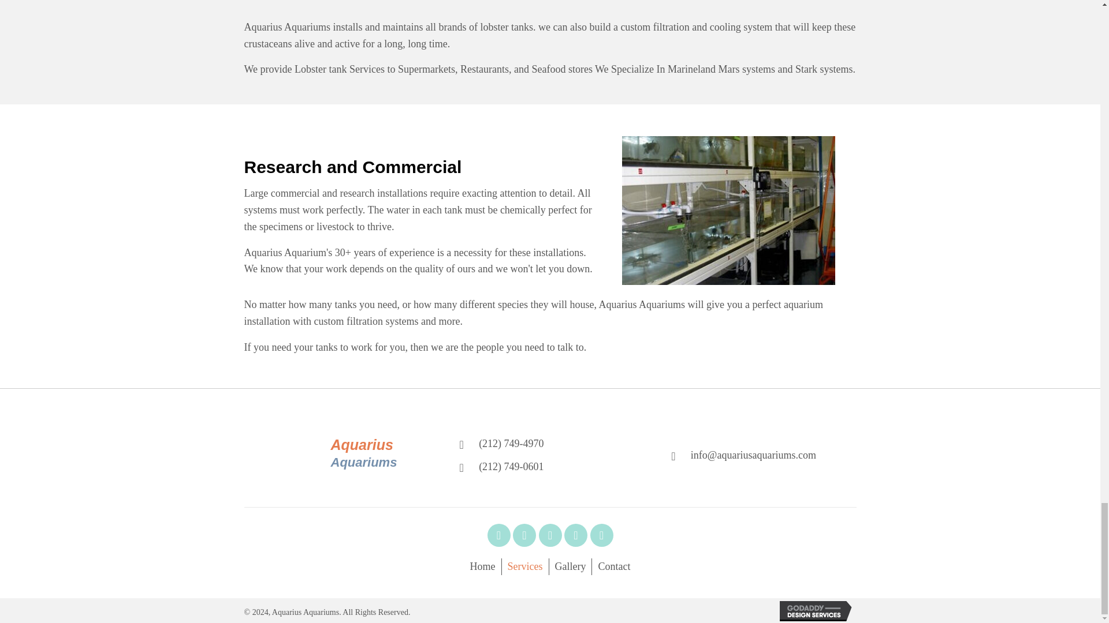  Describe the element at coordinates (570, 566) in the screenshot. I see `Gallery` at that location.